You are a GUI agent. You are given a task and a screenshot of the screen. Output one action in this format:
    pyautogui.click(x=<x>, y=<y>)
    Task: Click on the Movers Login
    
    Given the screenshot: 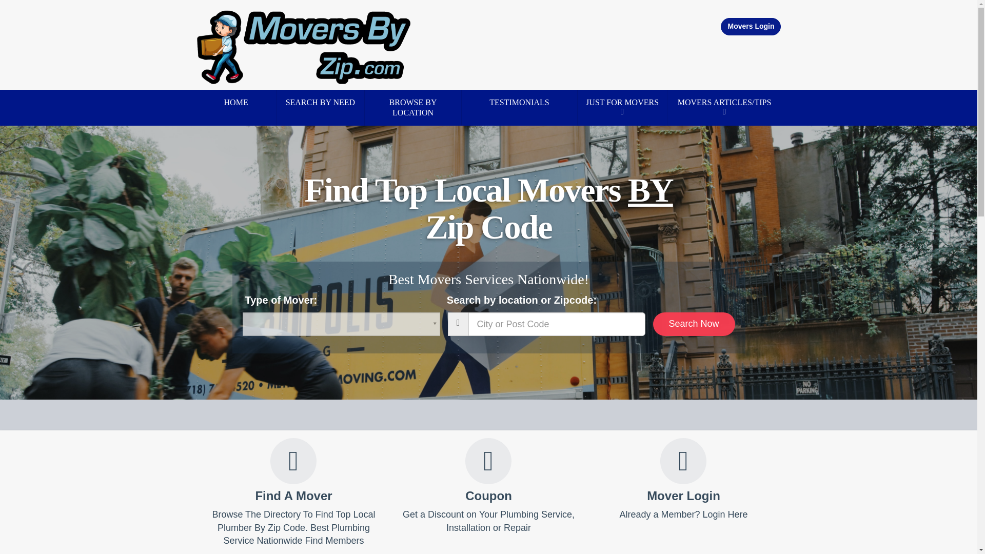 What is the action you would take?
    pyautogui.click(x=751, y=27)
    